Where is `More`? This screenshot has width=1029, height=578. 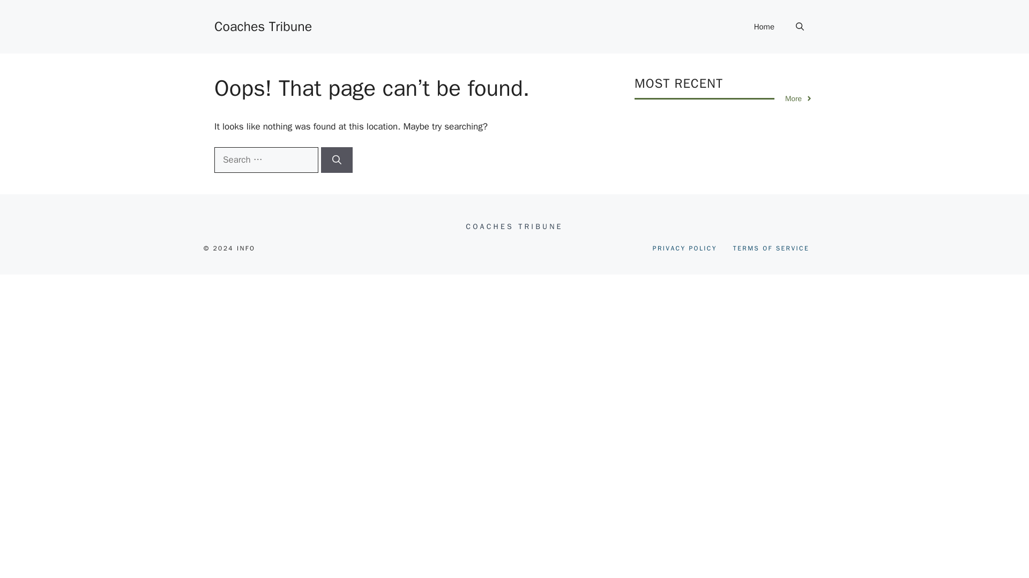
More is located at coordinates (799, 98).